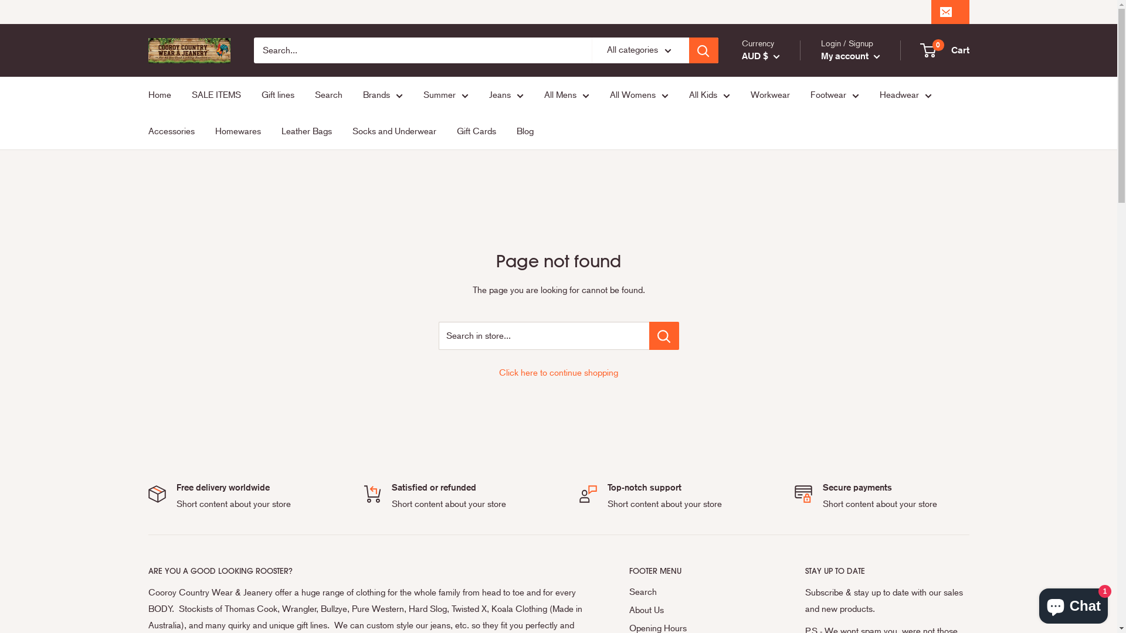  What do you see at coordinates (771, 95) in the screenshot?
I see `Workwear` at bounding box center [771, 95].